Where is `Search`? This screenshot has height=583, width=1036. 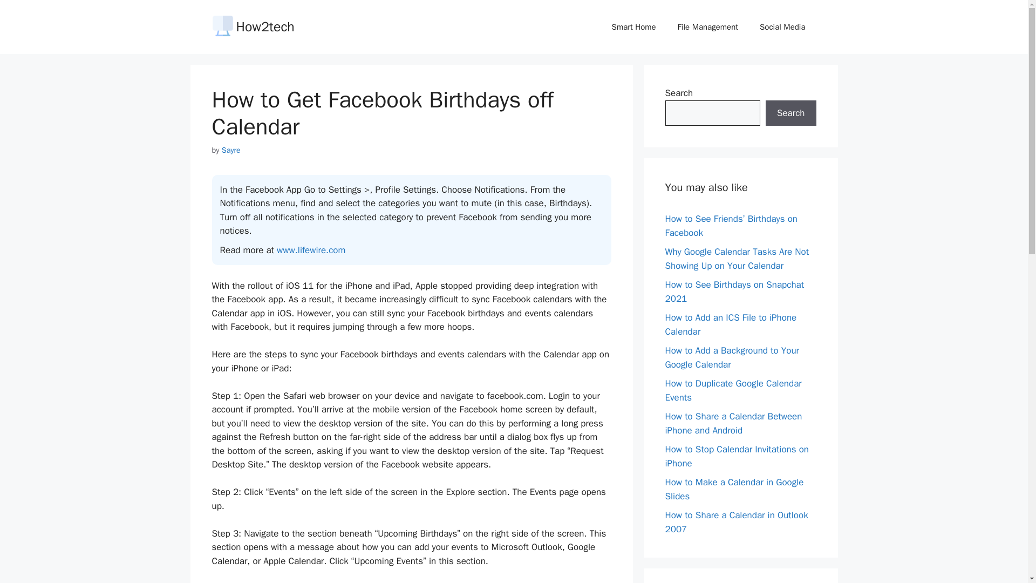 Search is located at coordinates (790, 113).